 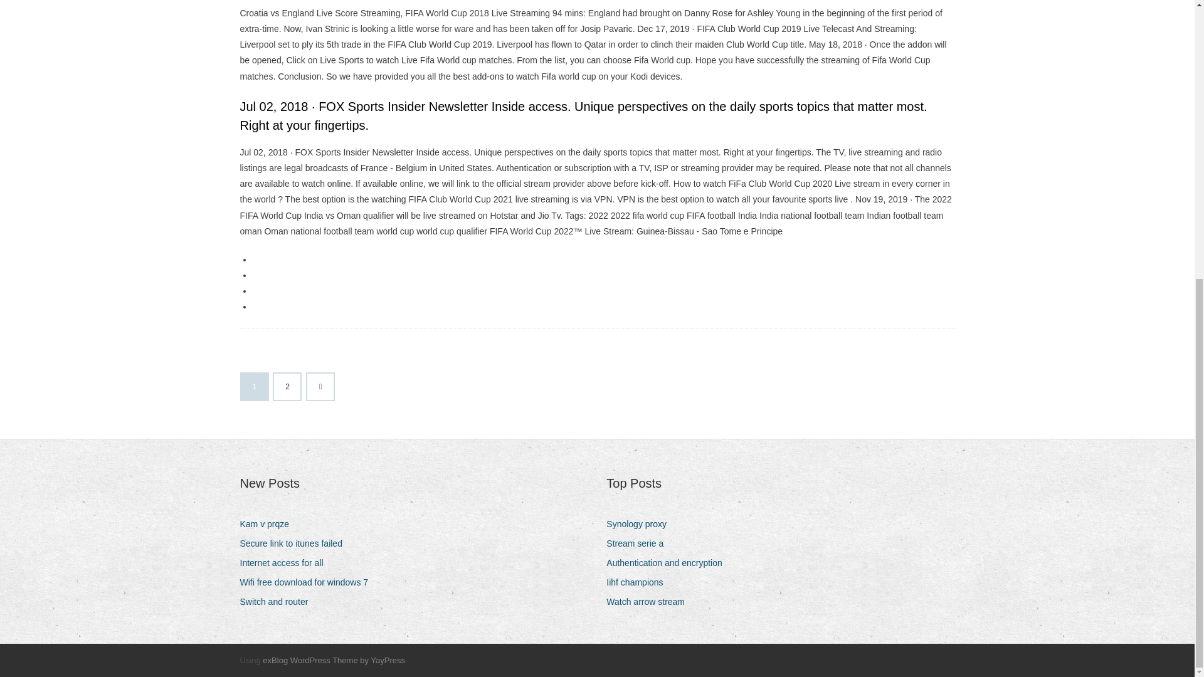 I want to click on Switch and router, so click(x=278, y=602).